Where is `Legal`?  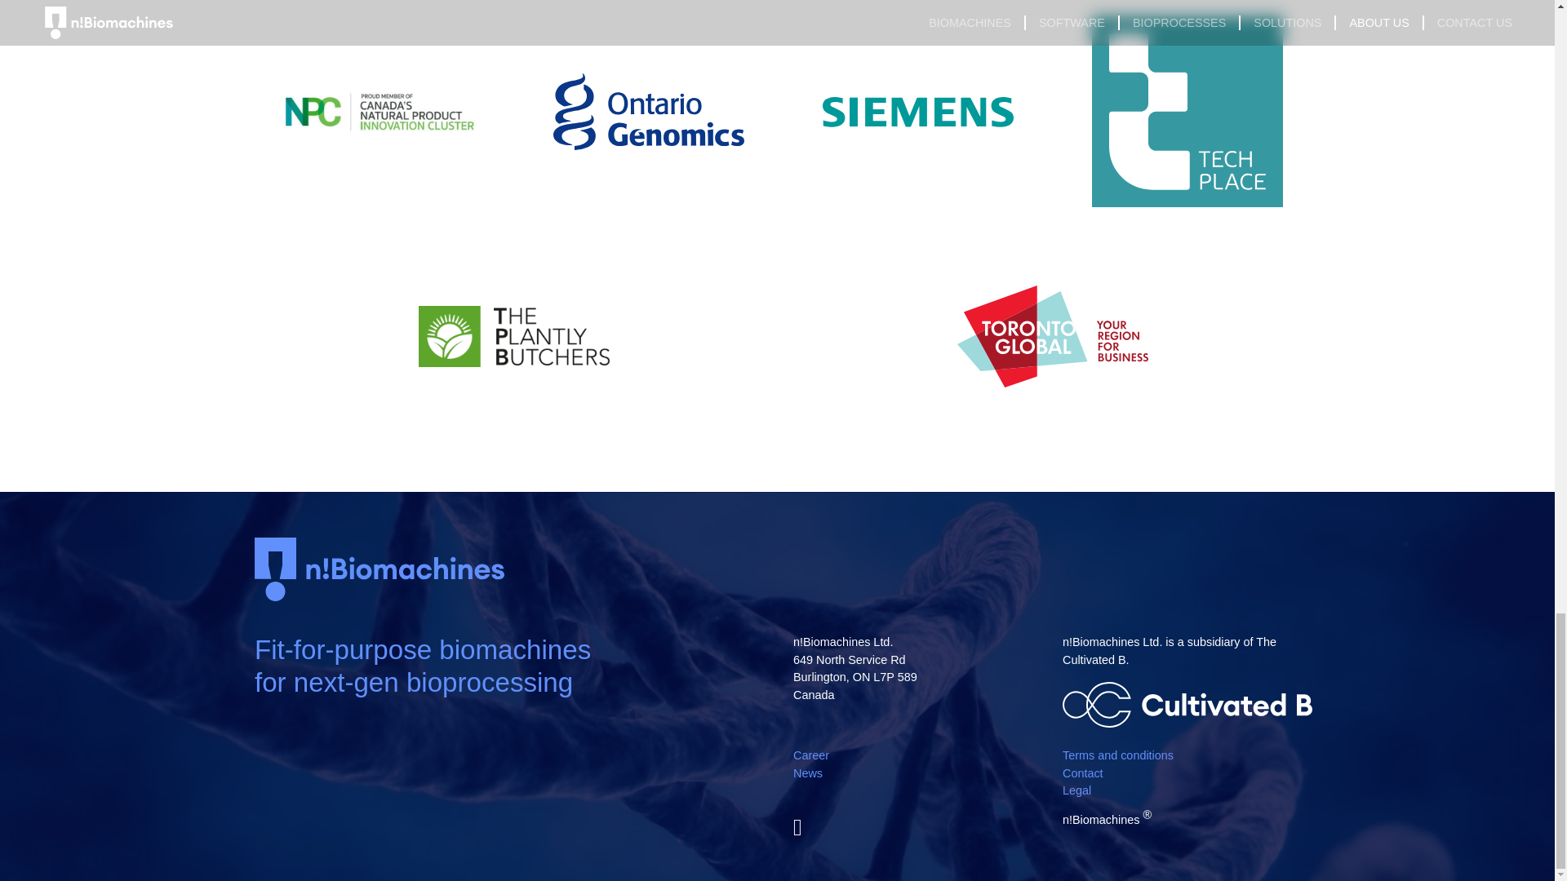
Legal is located at coordinates (1187, 791).